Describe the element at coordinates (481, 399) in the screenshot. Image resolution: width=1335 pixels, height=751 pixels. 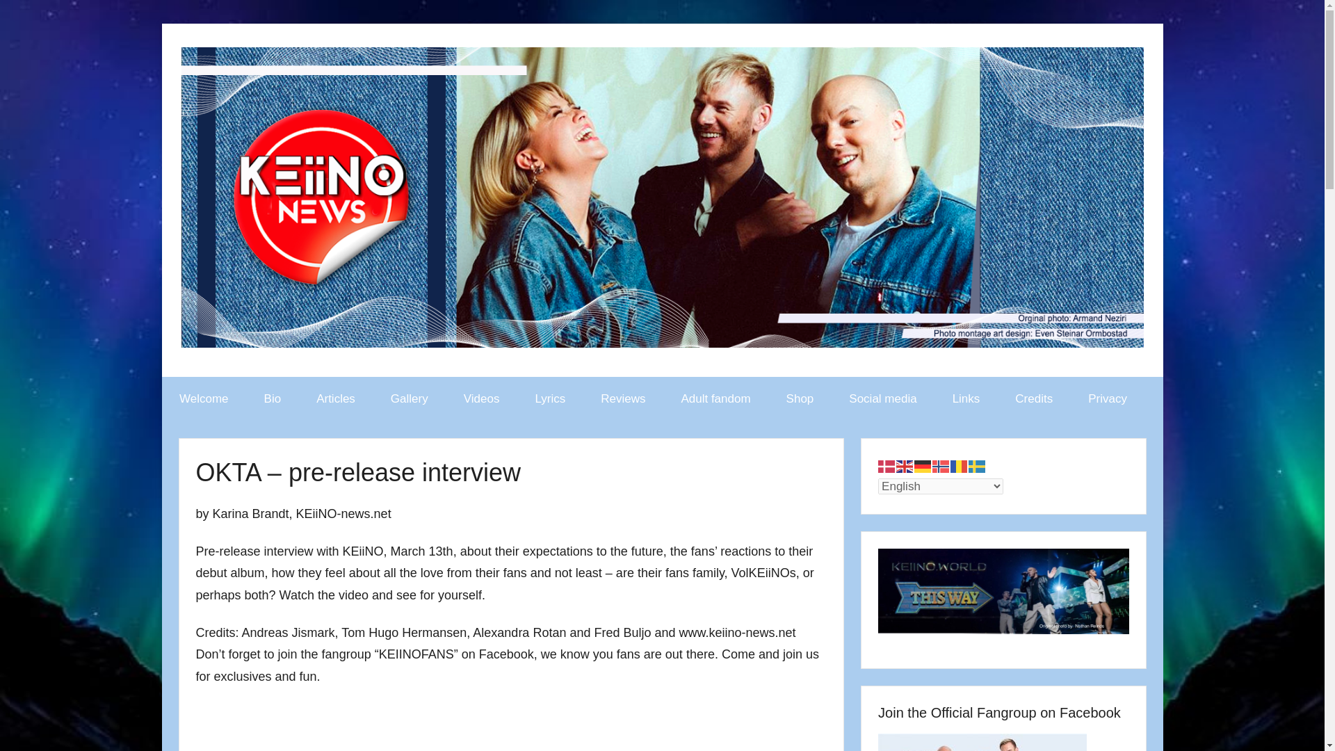
I see `Videos` at that location.